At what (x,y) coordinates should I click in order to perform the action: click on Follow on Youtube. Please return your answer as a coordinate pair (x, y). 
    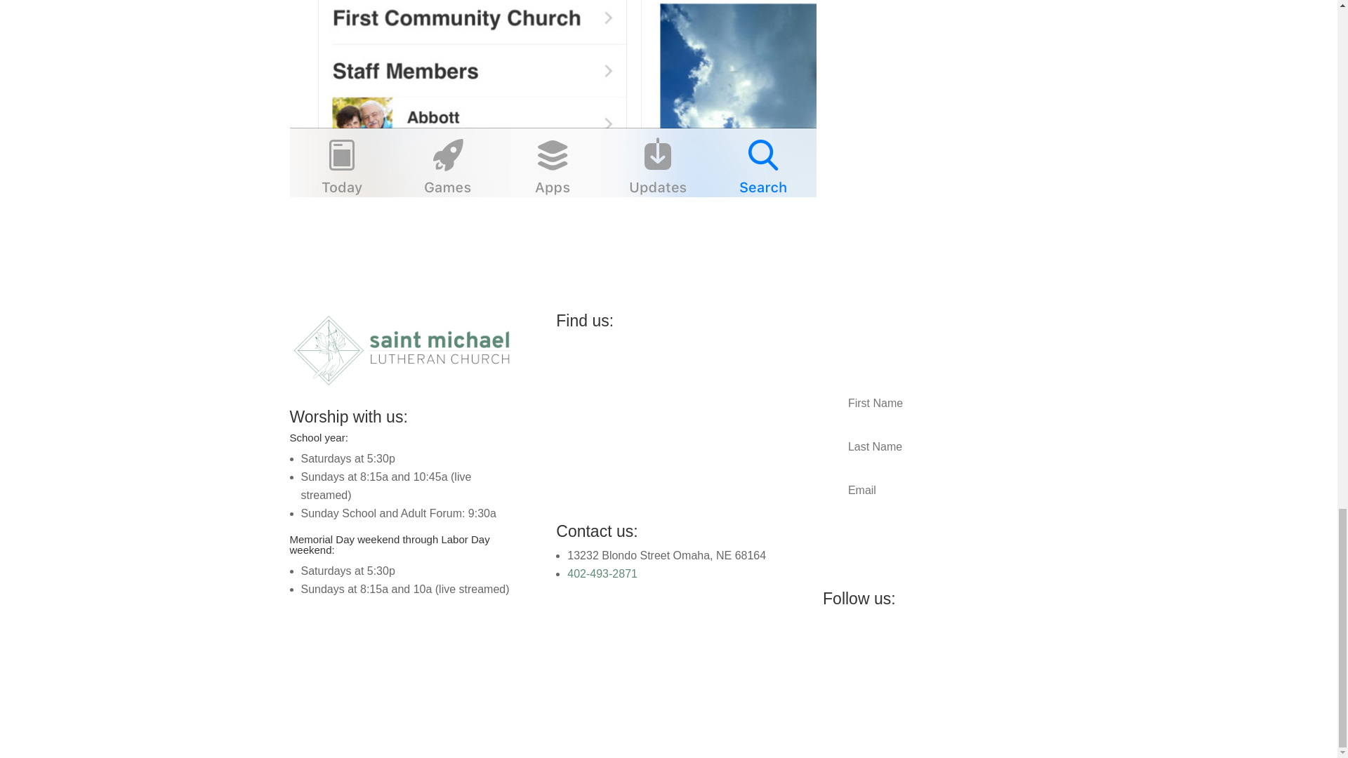
    Looking at the image, I should click on (918, 646).